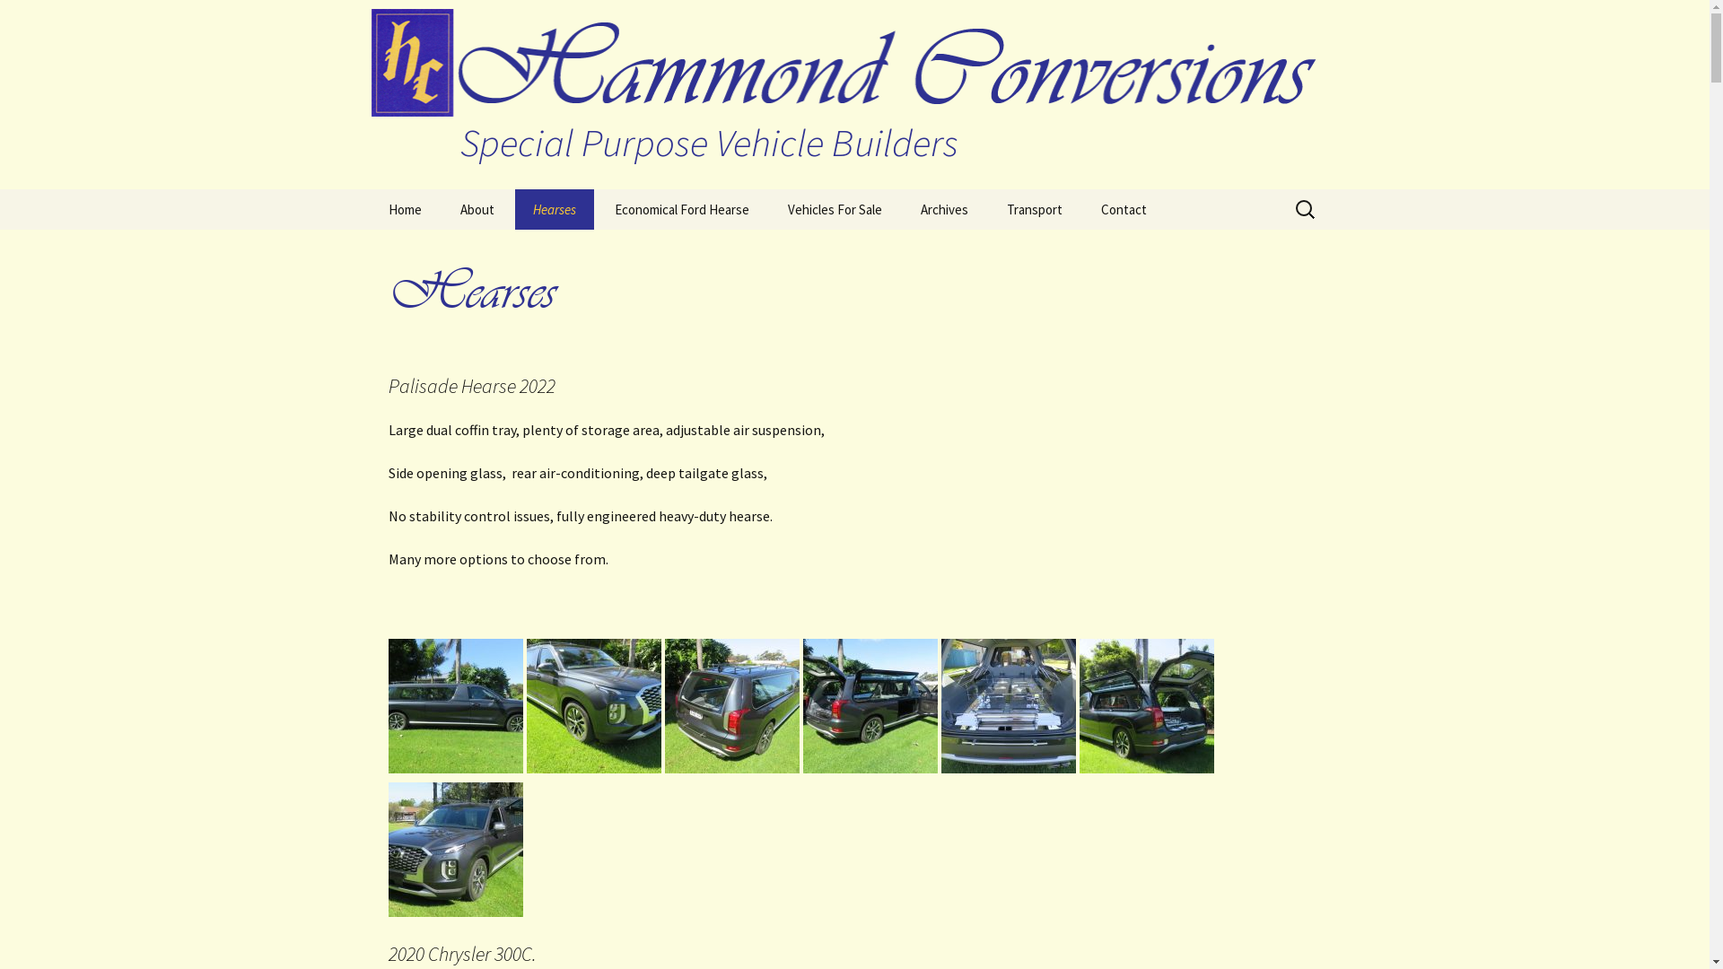 Image resolution: width=1723 pixels, height=969 pixels. What do you see at coordinates (835, 210) in the screenshot?
I see `Vehicles For Sale` at bounding box center [835, 210].